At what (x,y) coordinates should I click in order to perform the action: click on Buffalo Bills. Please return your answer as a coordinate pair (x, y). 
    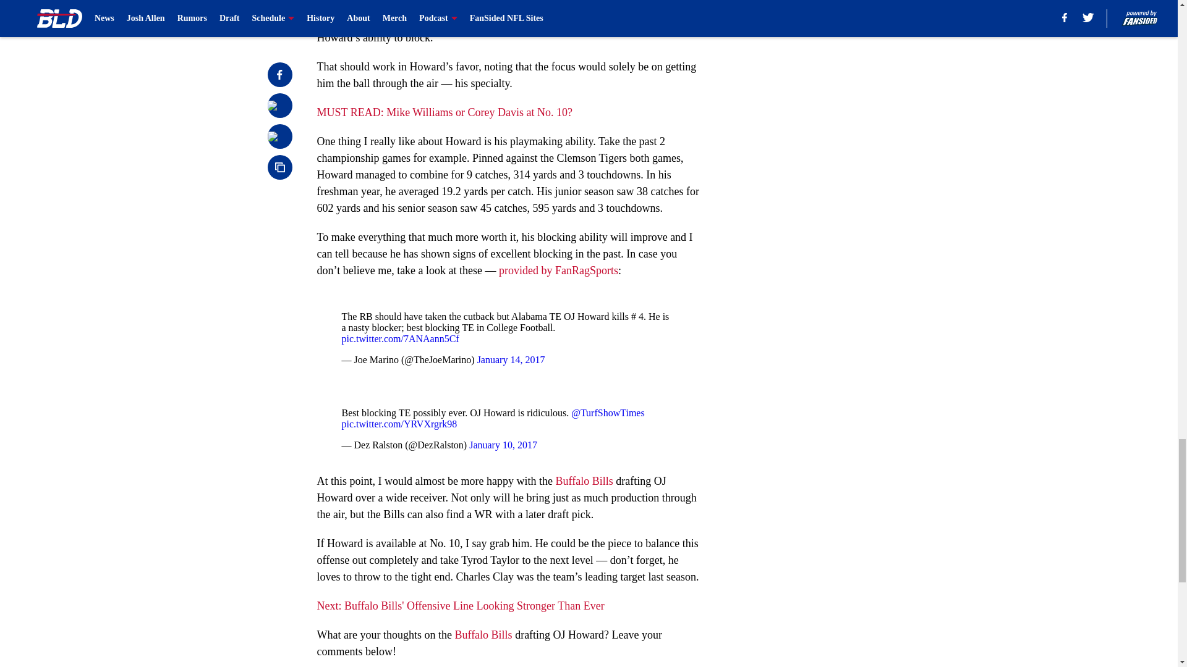
    Looking at the image, I should click on (483, 635).